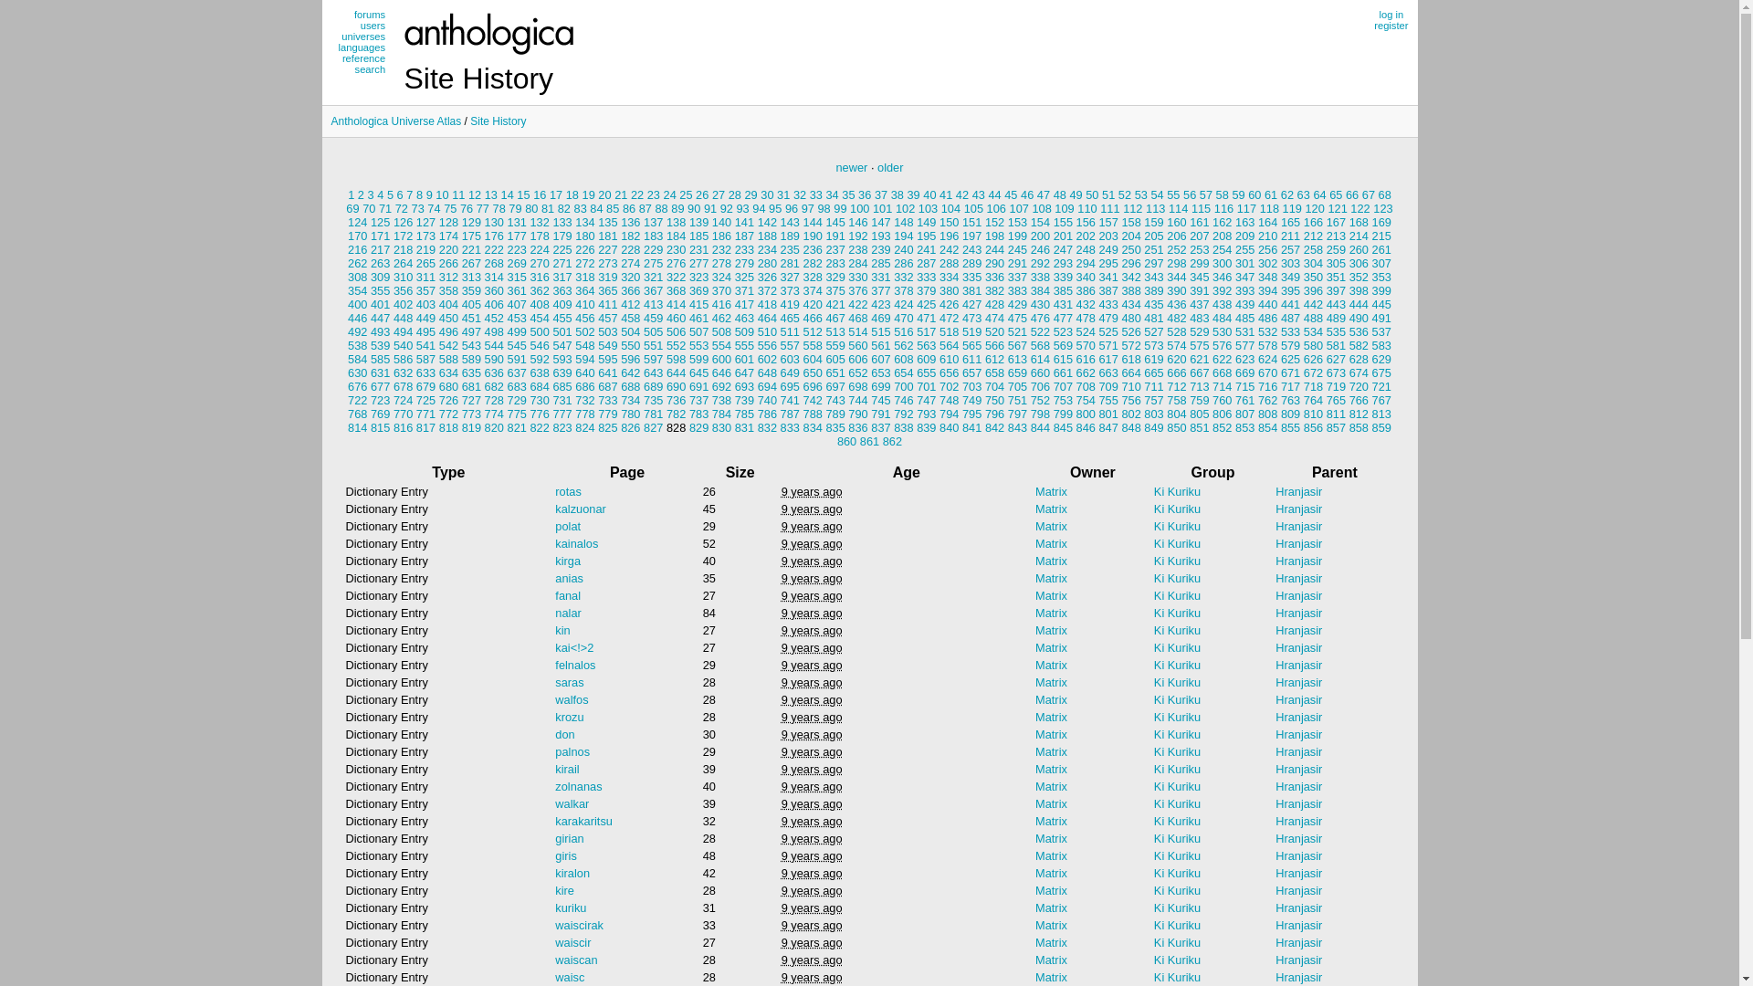  Describe the element at coordinates (1291, 250) in the screenshot. I see `257` at that location.